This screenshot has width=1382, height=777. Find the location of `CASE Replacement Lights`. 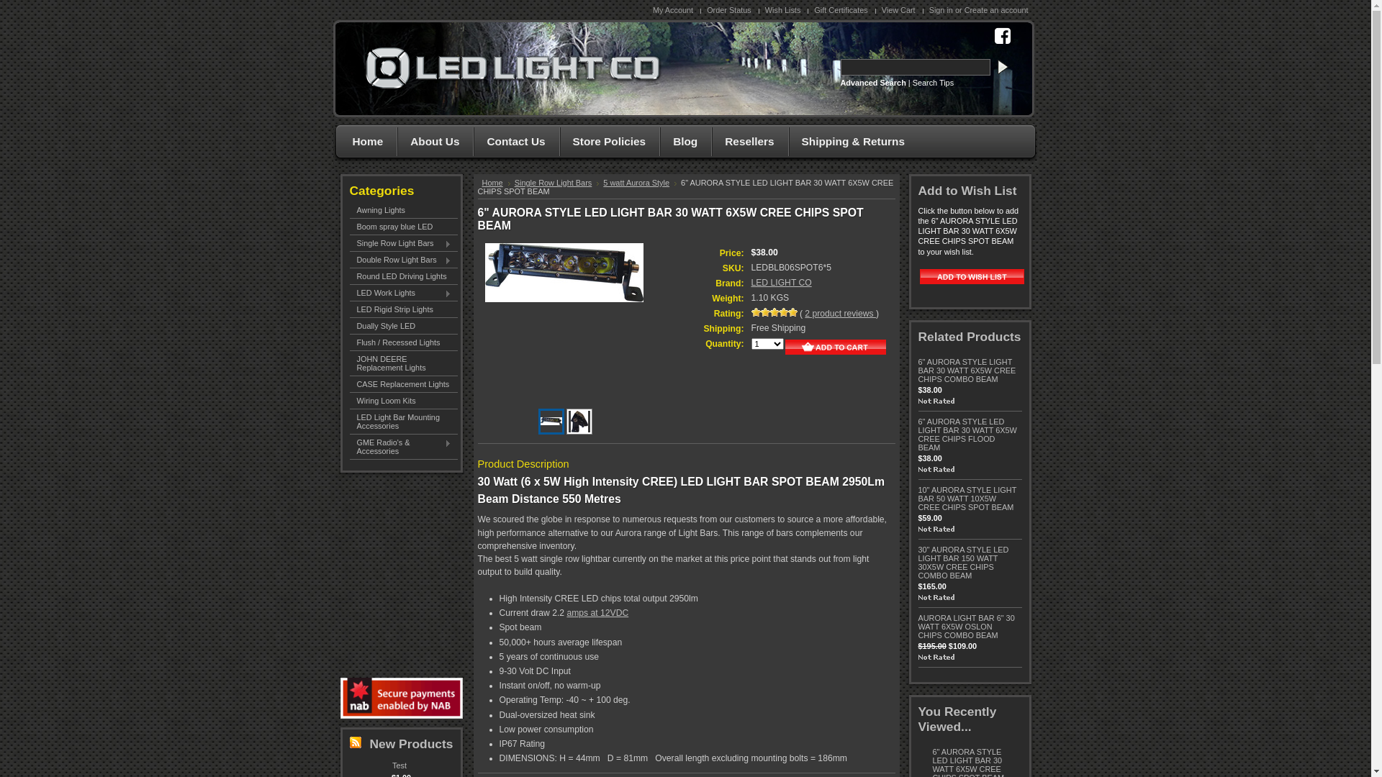

CASE Replacement Lights is located at coordinates (404, 384).